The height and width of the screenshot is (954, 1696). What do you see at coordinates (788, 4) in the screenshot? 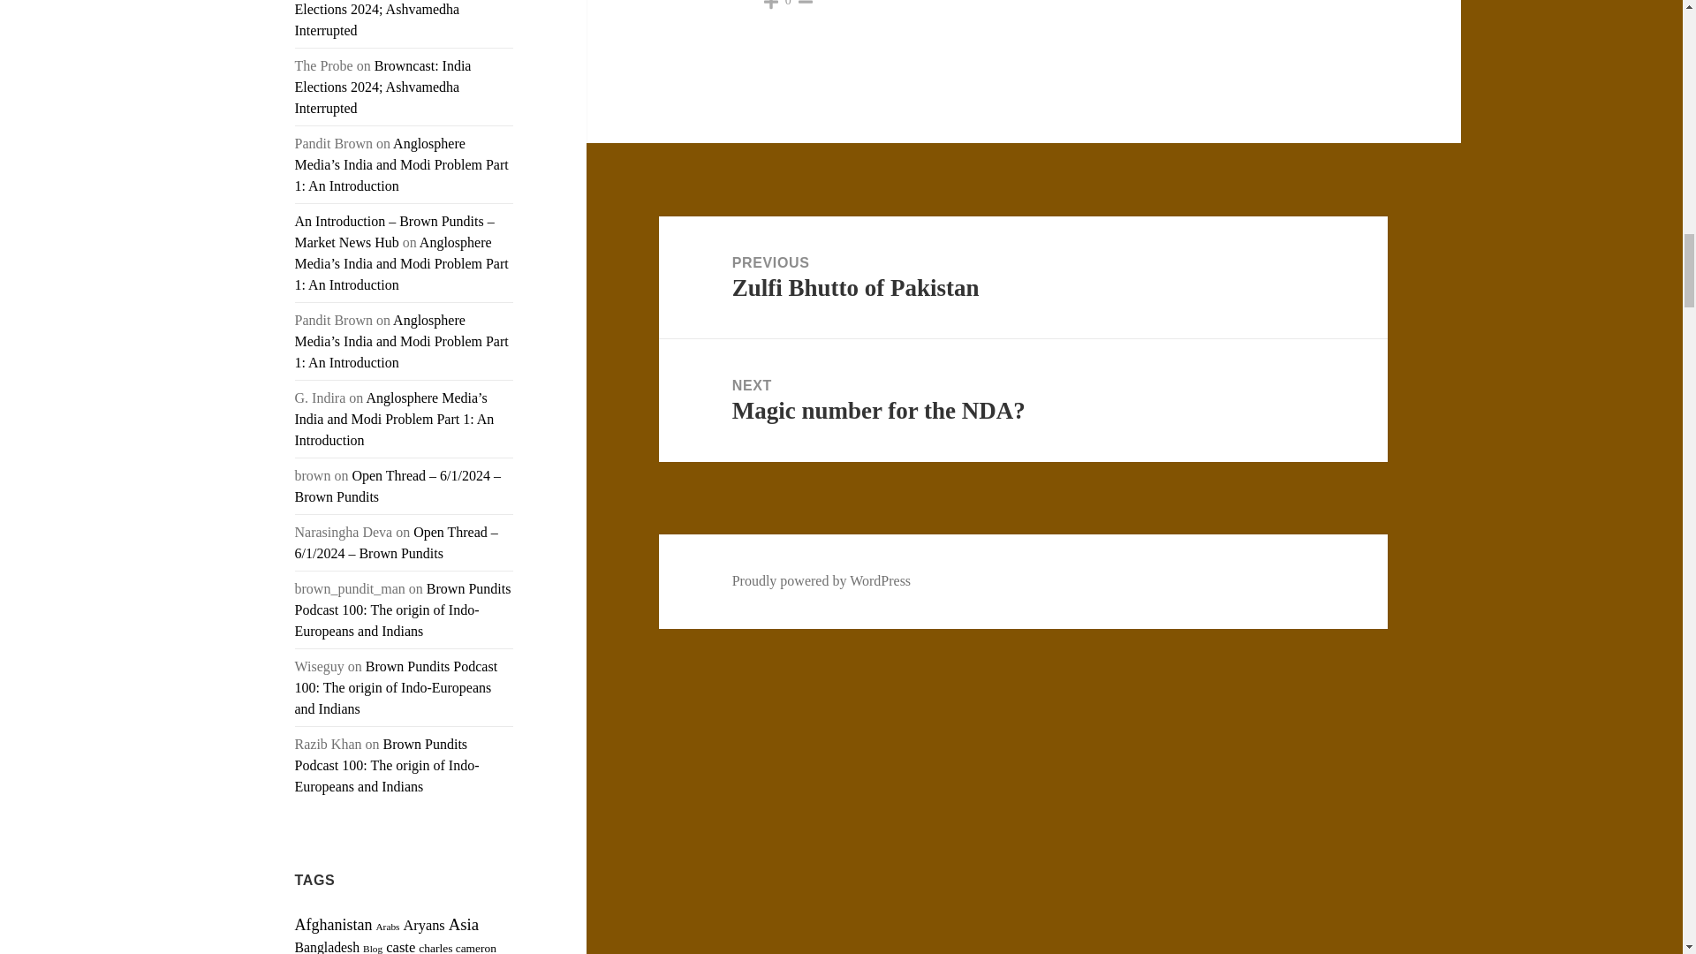
I see `0` at bounding box center [788, 4].